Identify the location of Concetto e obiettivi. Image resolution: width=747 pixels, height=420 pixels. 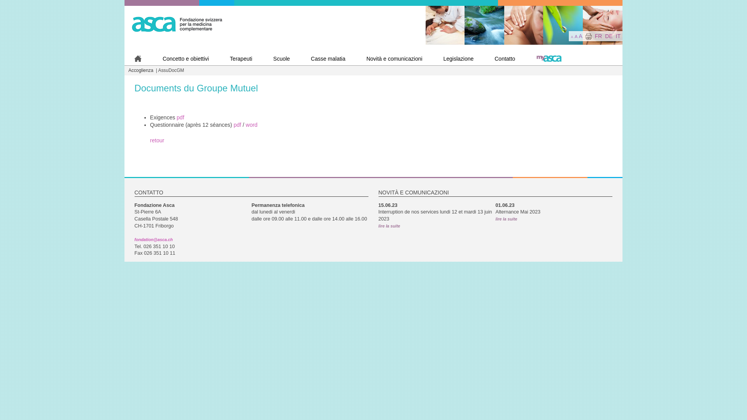
(186, 59).